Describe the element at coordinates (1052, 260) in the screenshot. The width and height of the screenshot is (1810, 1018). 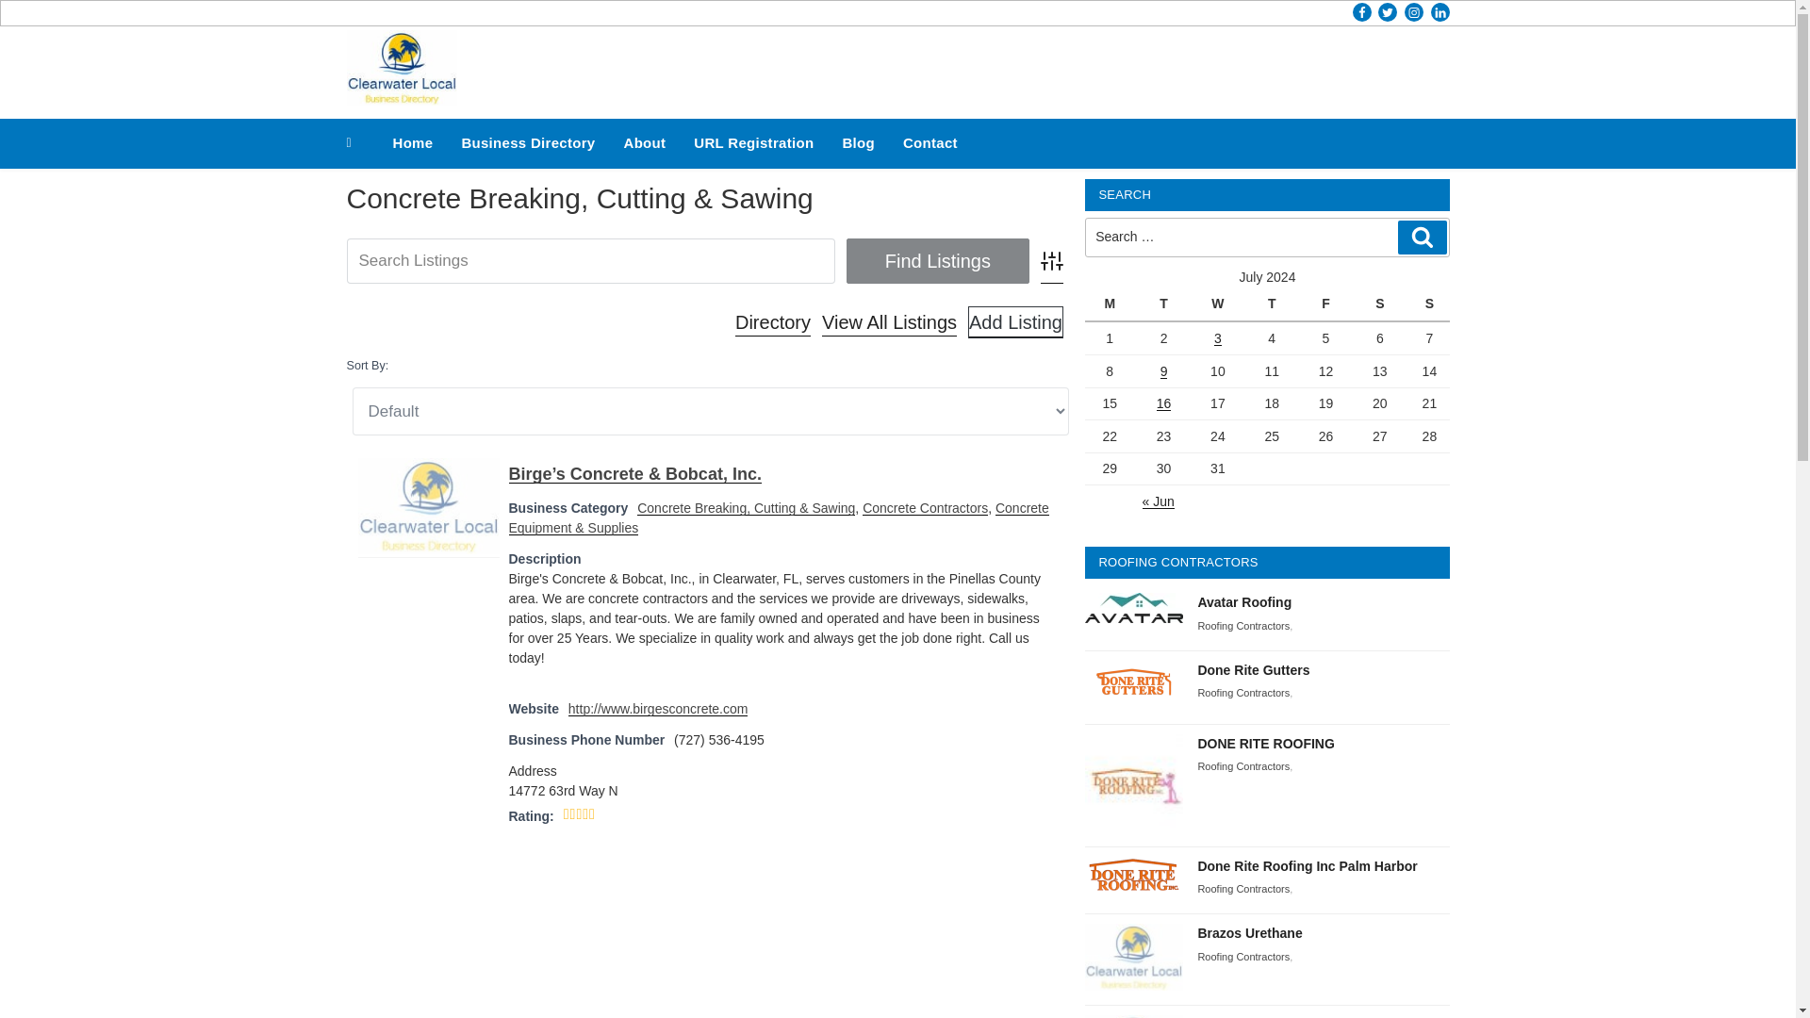
I see `Advanced Search` at that location.